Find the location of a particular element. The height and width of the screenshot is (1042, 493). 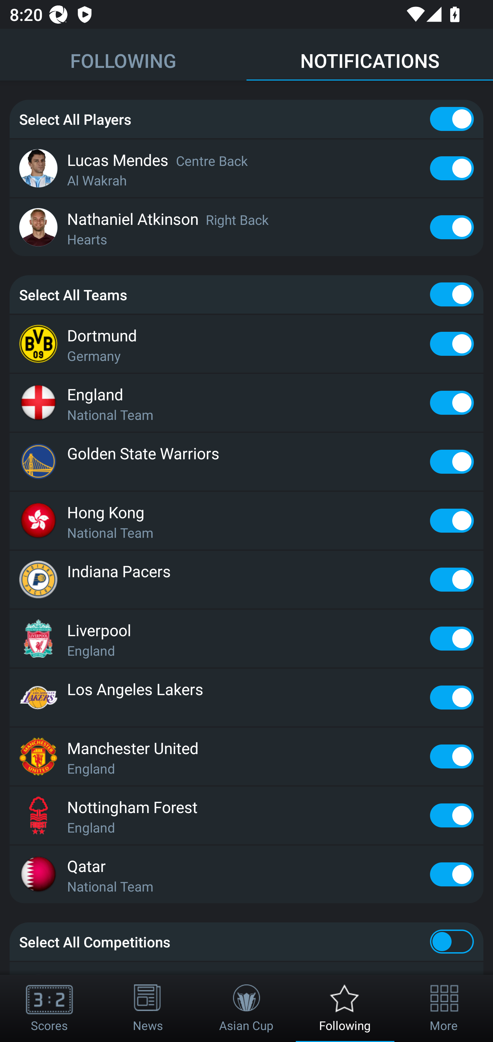

Scores is located at coordinates (49, 1008).